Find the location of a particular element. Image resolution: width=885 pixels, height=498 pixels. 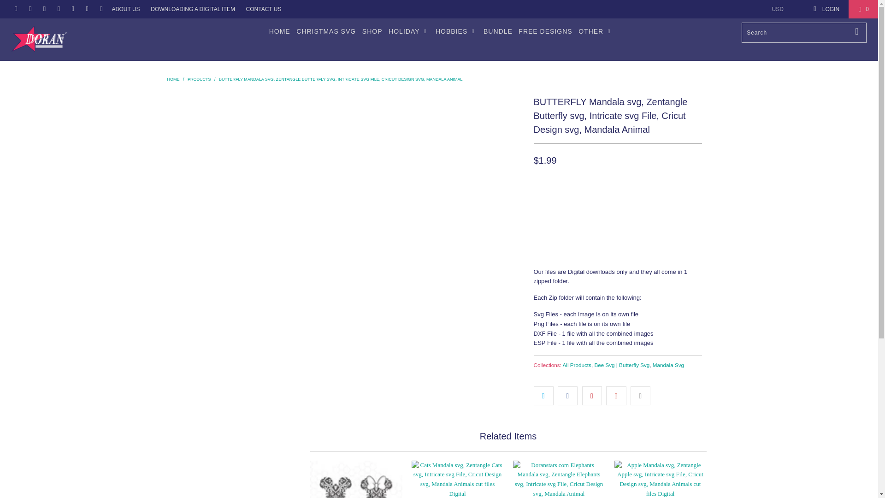

DoranStars on YouTube is located at coordinates (43, 9).